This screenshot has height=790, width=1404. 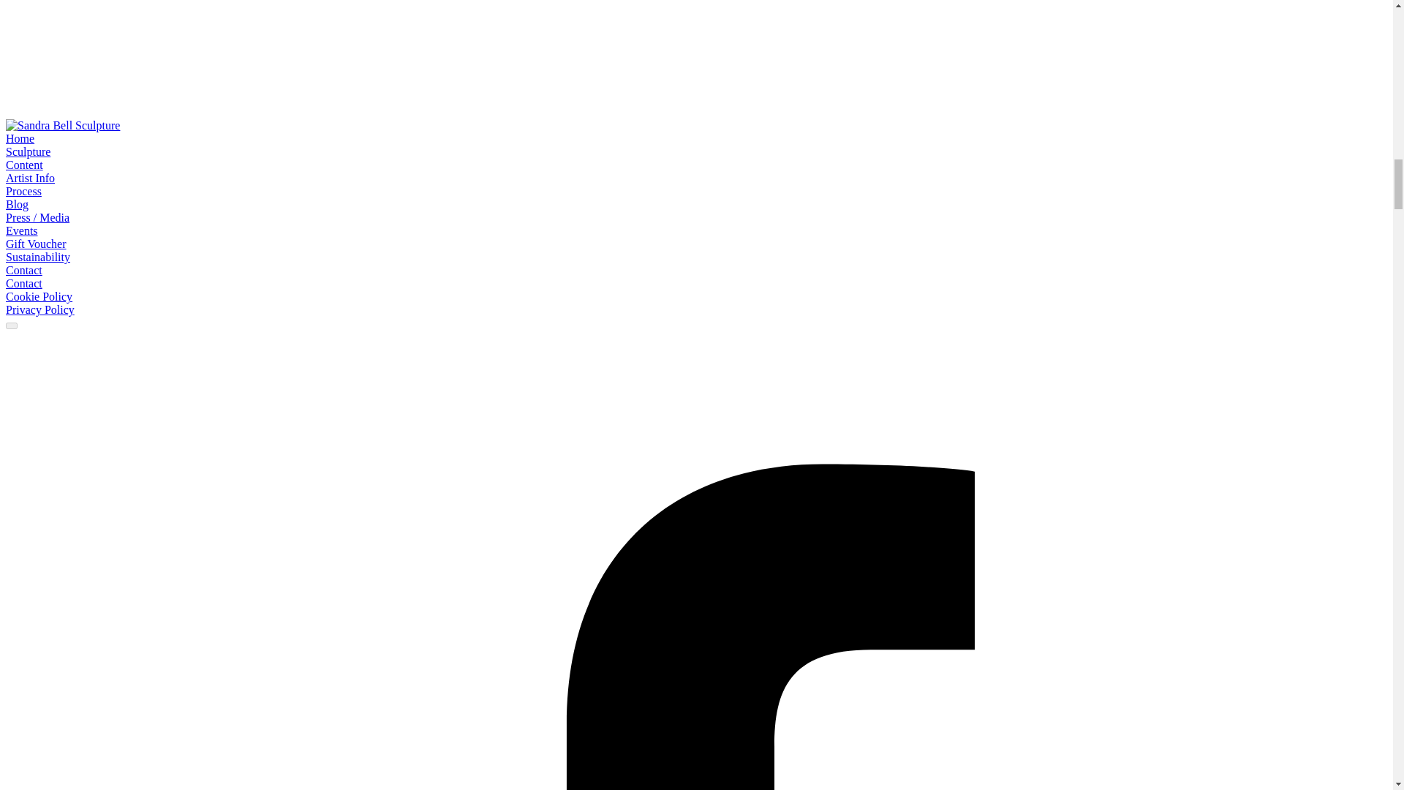 I want to click on Sustainability, so click(x=38, y=257).